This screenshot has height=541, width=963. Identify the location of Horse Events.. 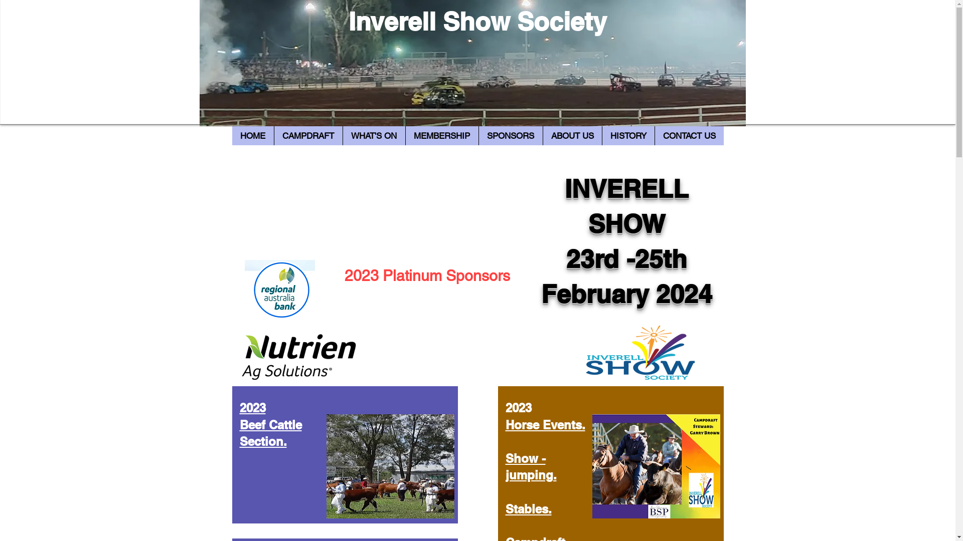
(546, 425).